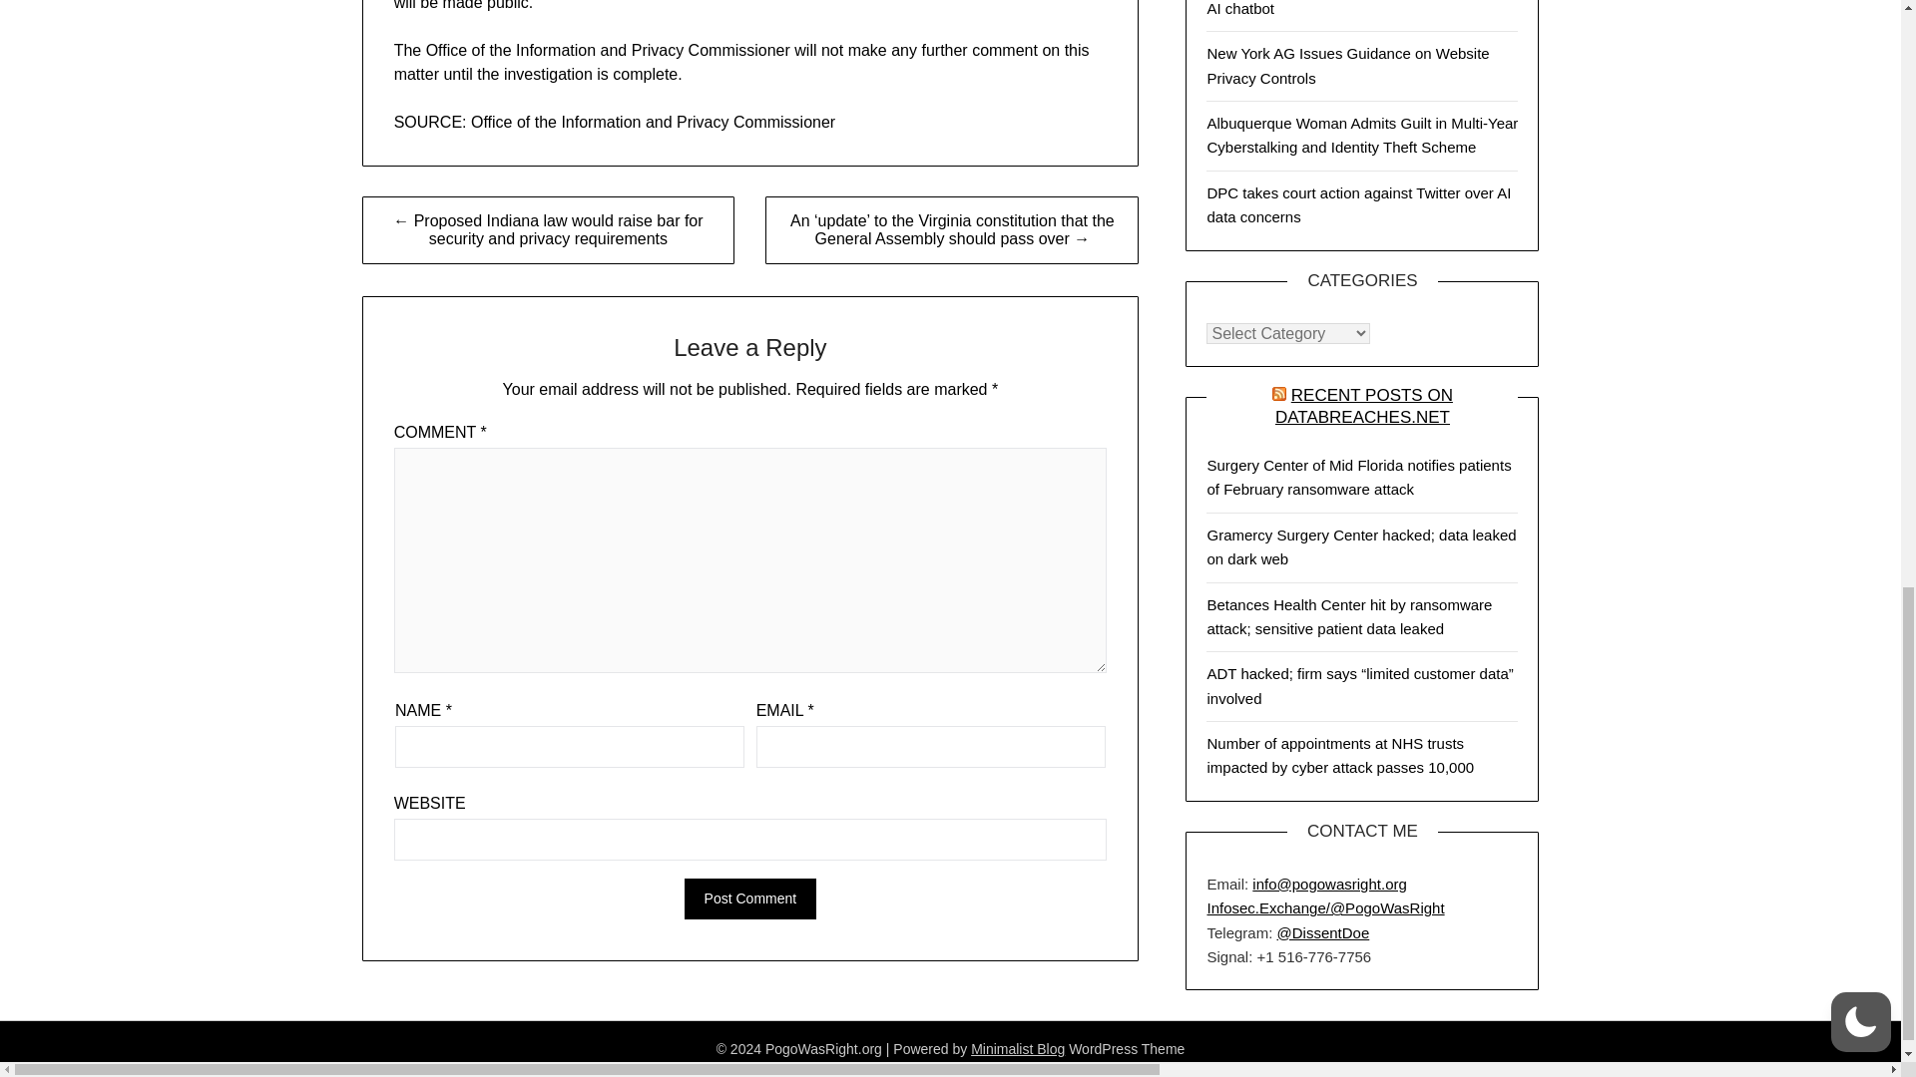 The width and height of the screenshot is (1916, 1077). Describe the element at coordinates (1347, 66) in the screenshot. I see `New York AG Issues Guidance on Website Privacy Controls` at that location.